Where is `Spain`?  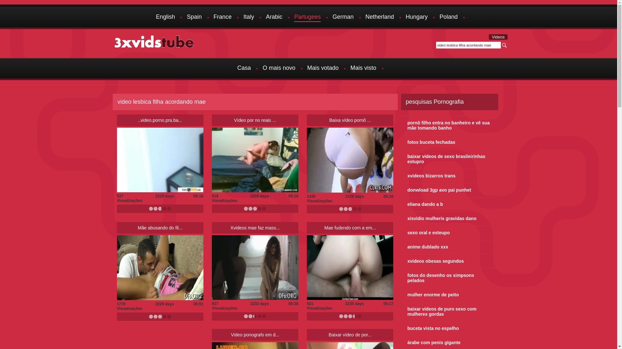 Spain is located at coordinates (194, 17).